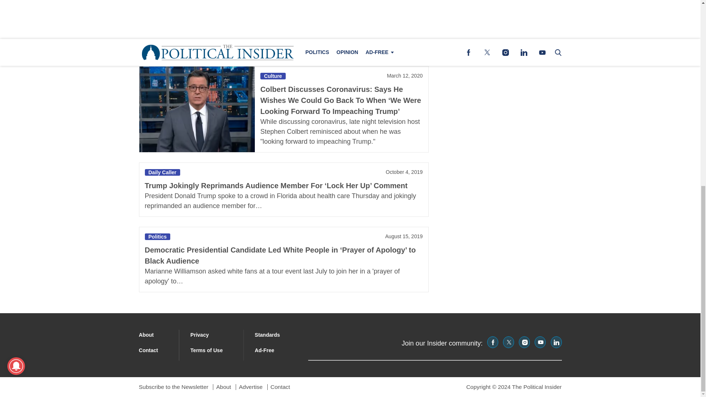 This screenshot has width=706, height=397. Describe the element at coordinates (157, 237) in the screenshot. I see `Politics` at that location.